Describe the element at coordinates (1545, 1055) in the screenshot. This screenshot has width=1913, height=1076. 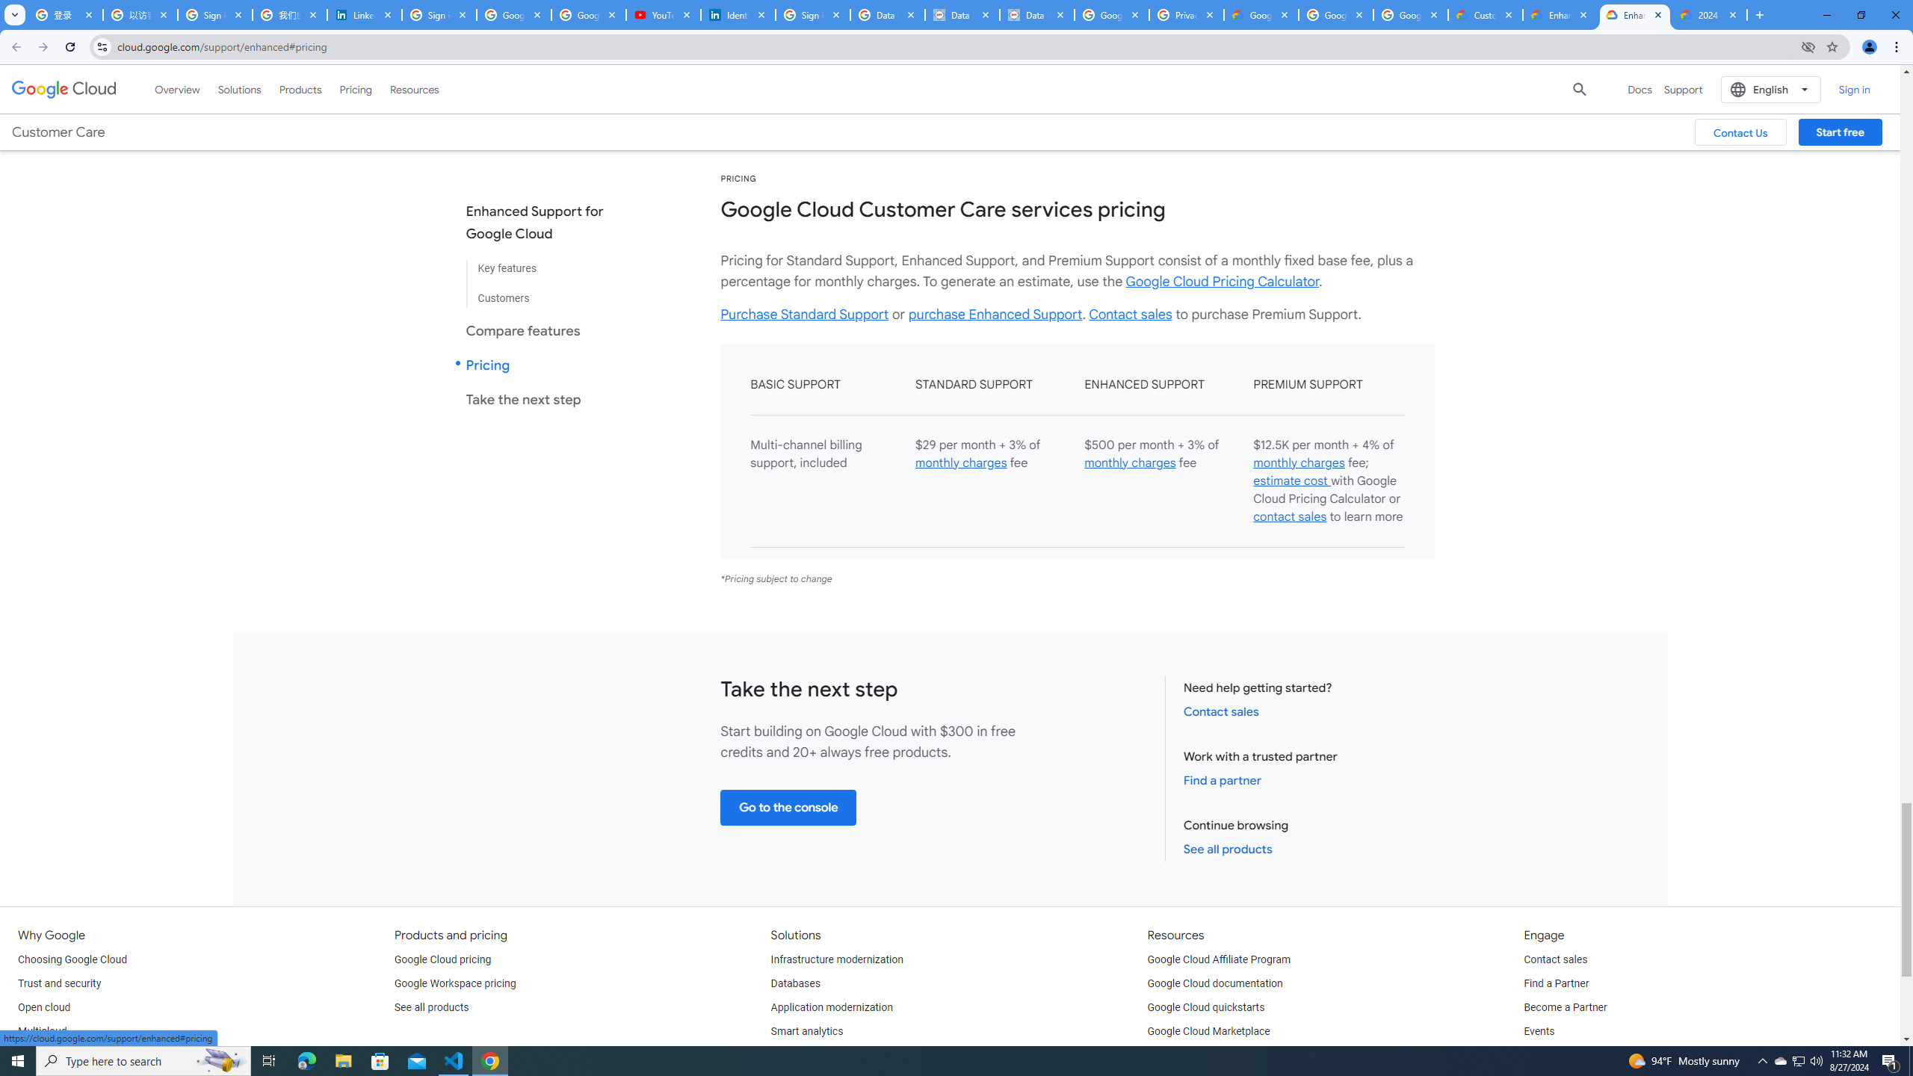
I see `Podcasts` at that location.